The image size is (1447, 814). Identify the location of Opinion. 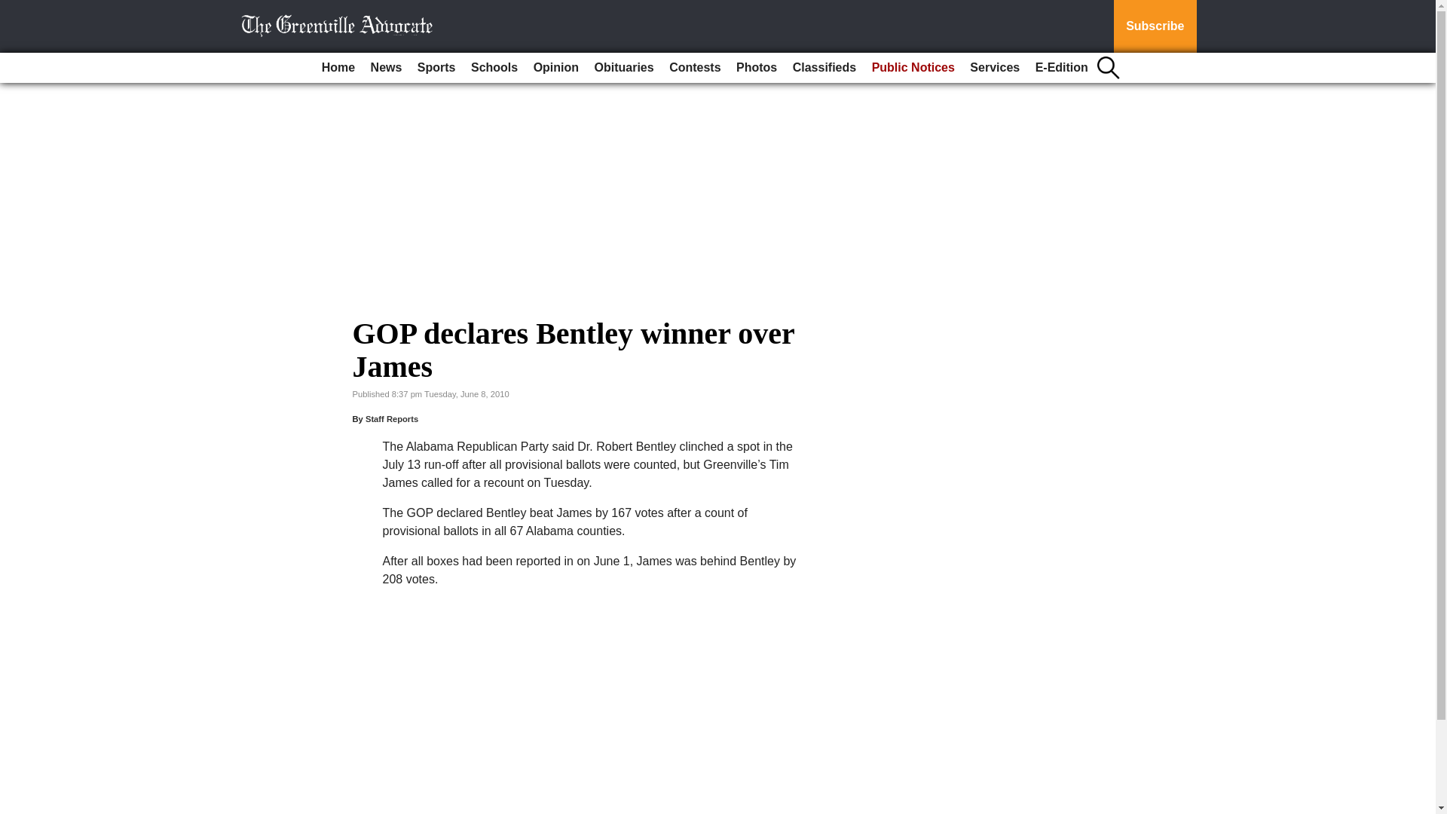
(556, 68).